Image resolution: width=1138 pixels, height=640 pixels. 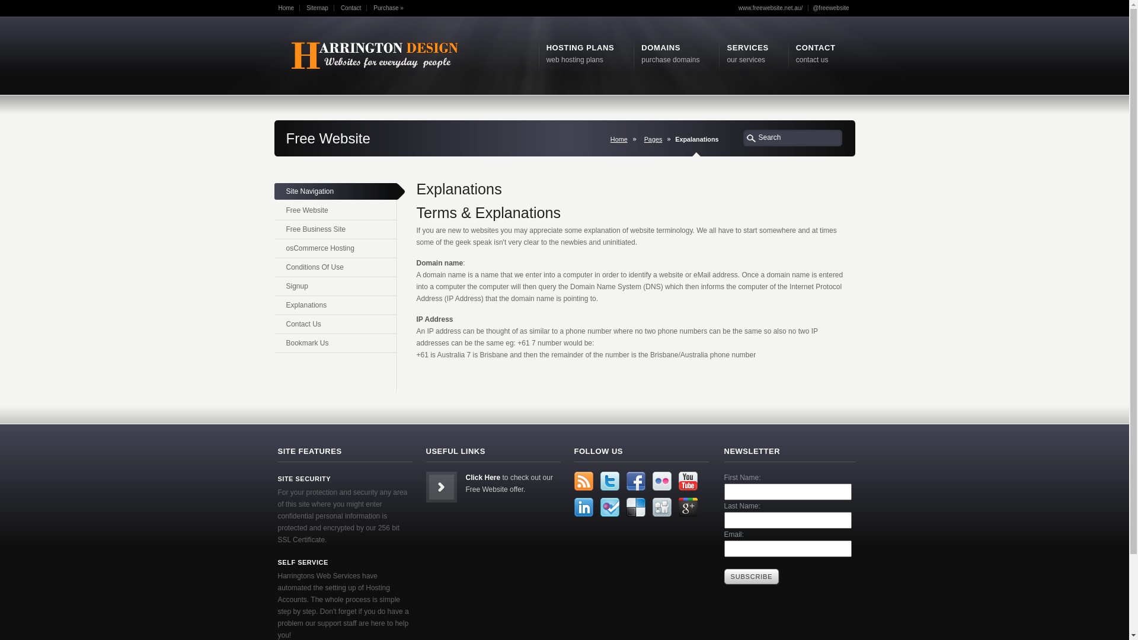 I want to click on Home, so click(x=621, y=139).